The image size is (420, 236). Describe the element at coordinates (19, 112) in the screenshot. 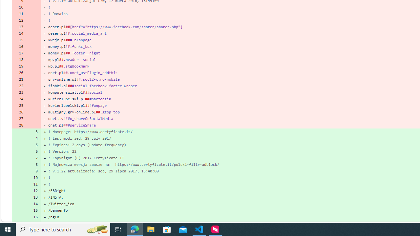

I see `26` at that location.